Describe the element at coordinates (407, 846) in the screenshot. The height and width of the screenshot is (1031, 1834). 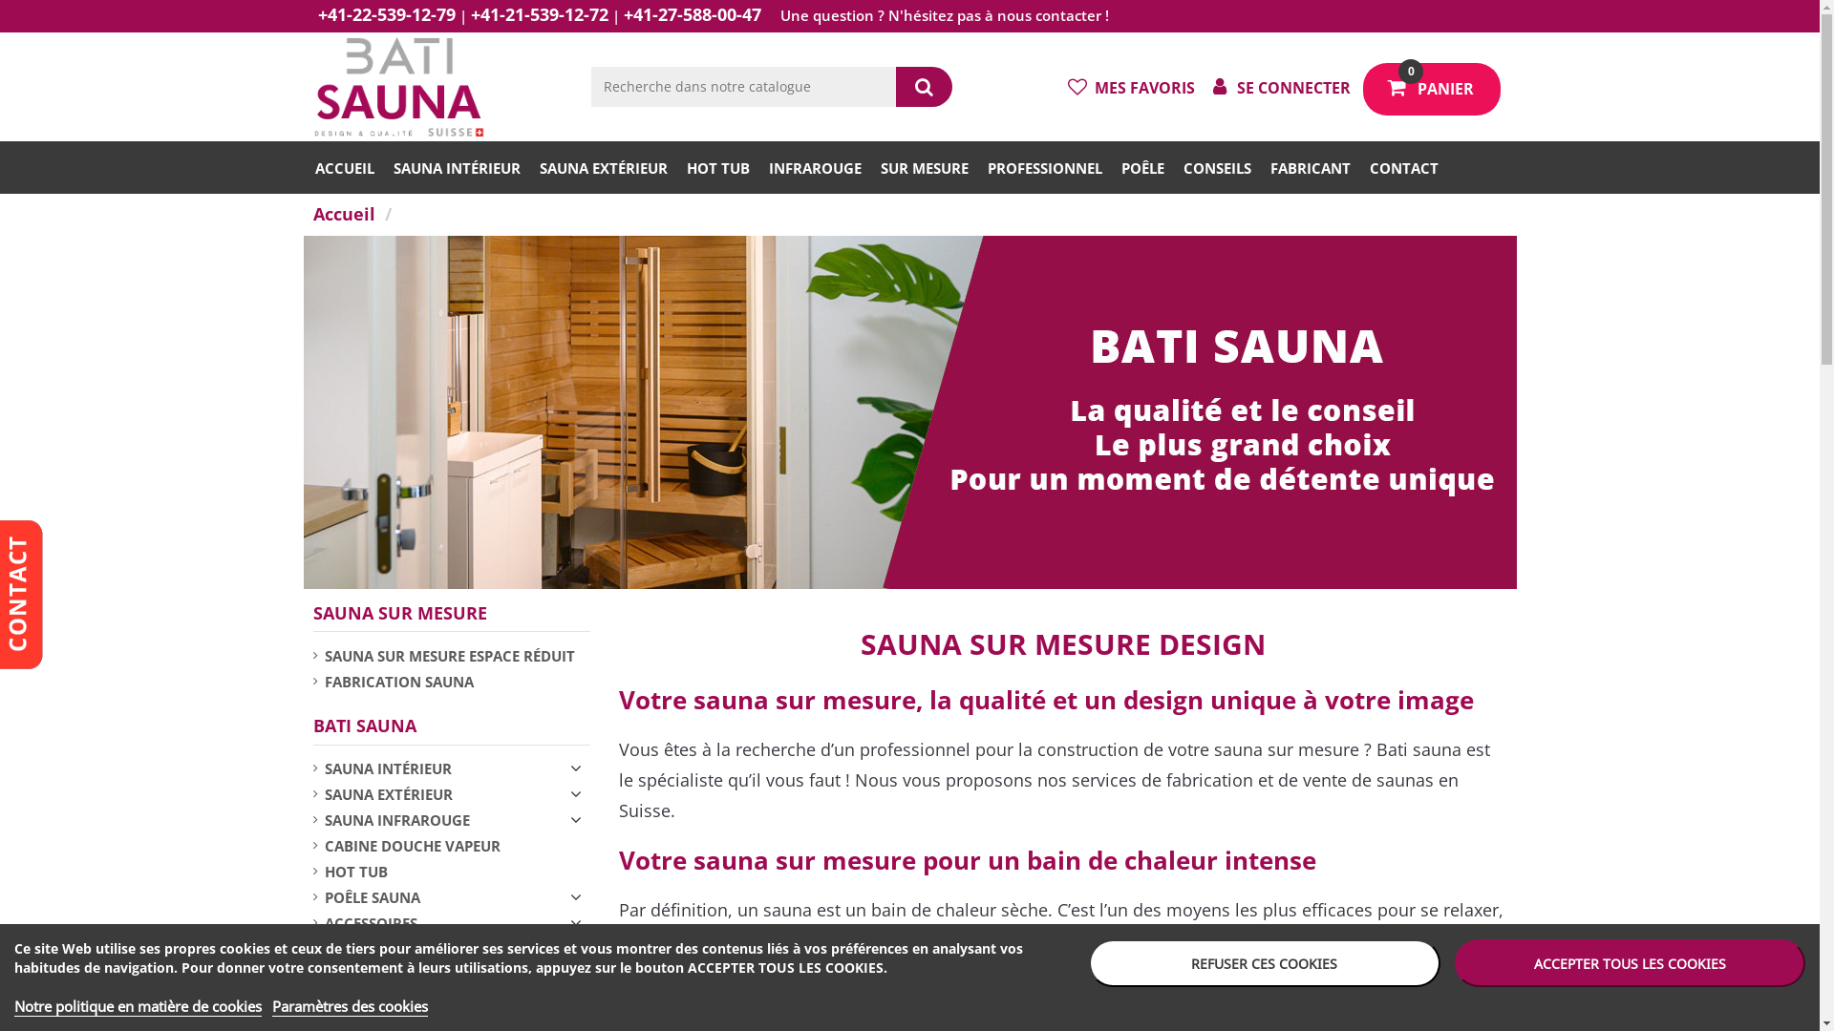
I see `CABINE DOUCHE VAPEUR` at that location.